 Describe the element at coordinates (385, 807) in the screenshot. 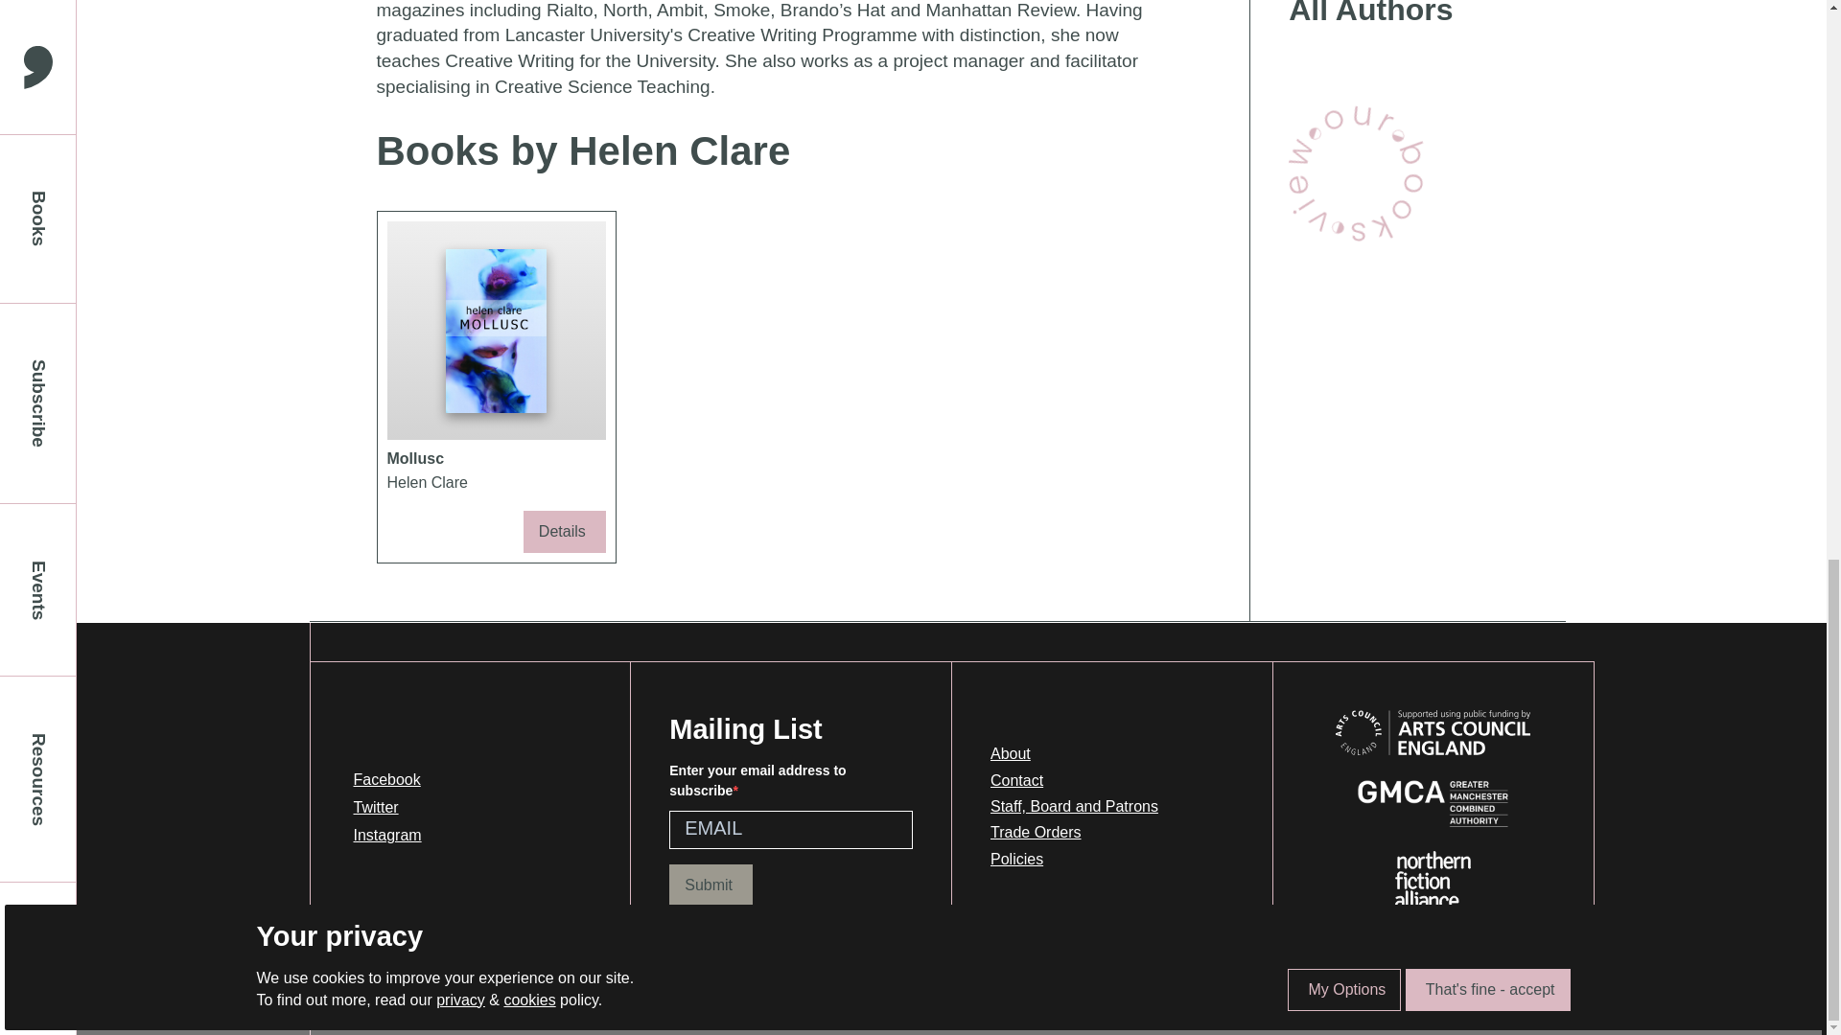

I see `View Our Books` at that location.